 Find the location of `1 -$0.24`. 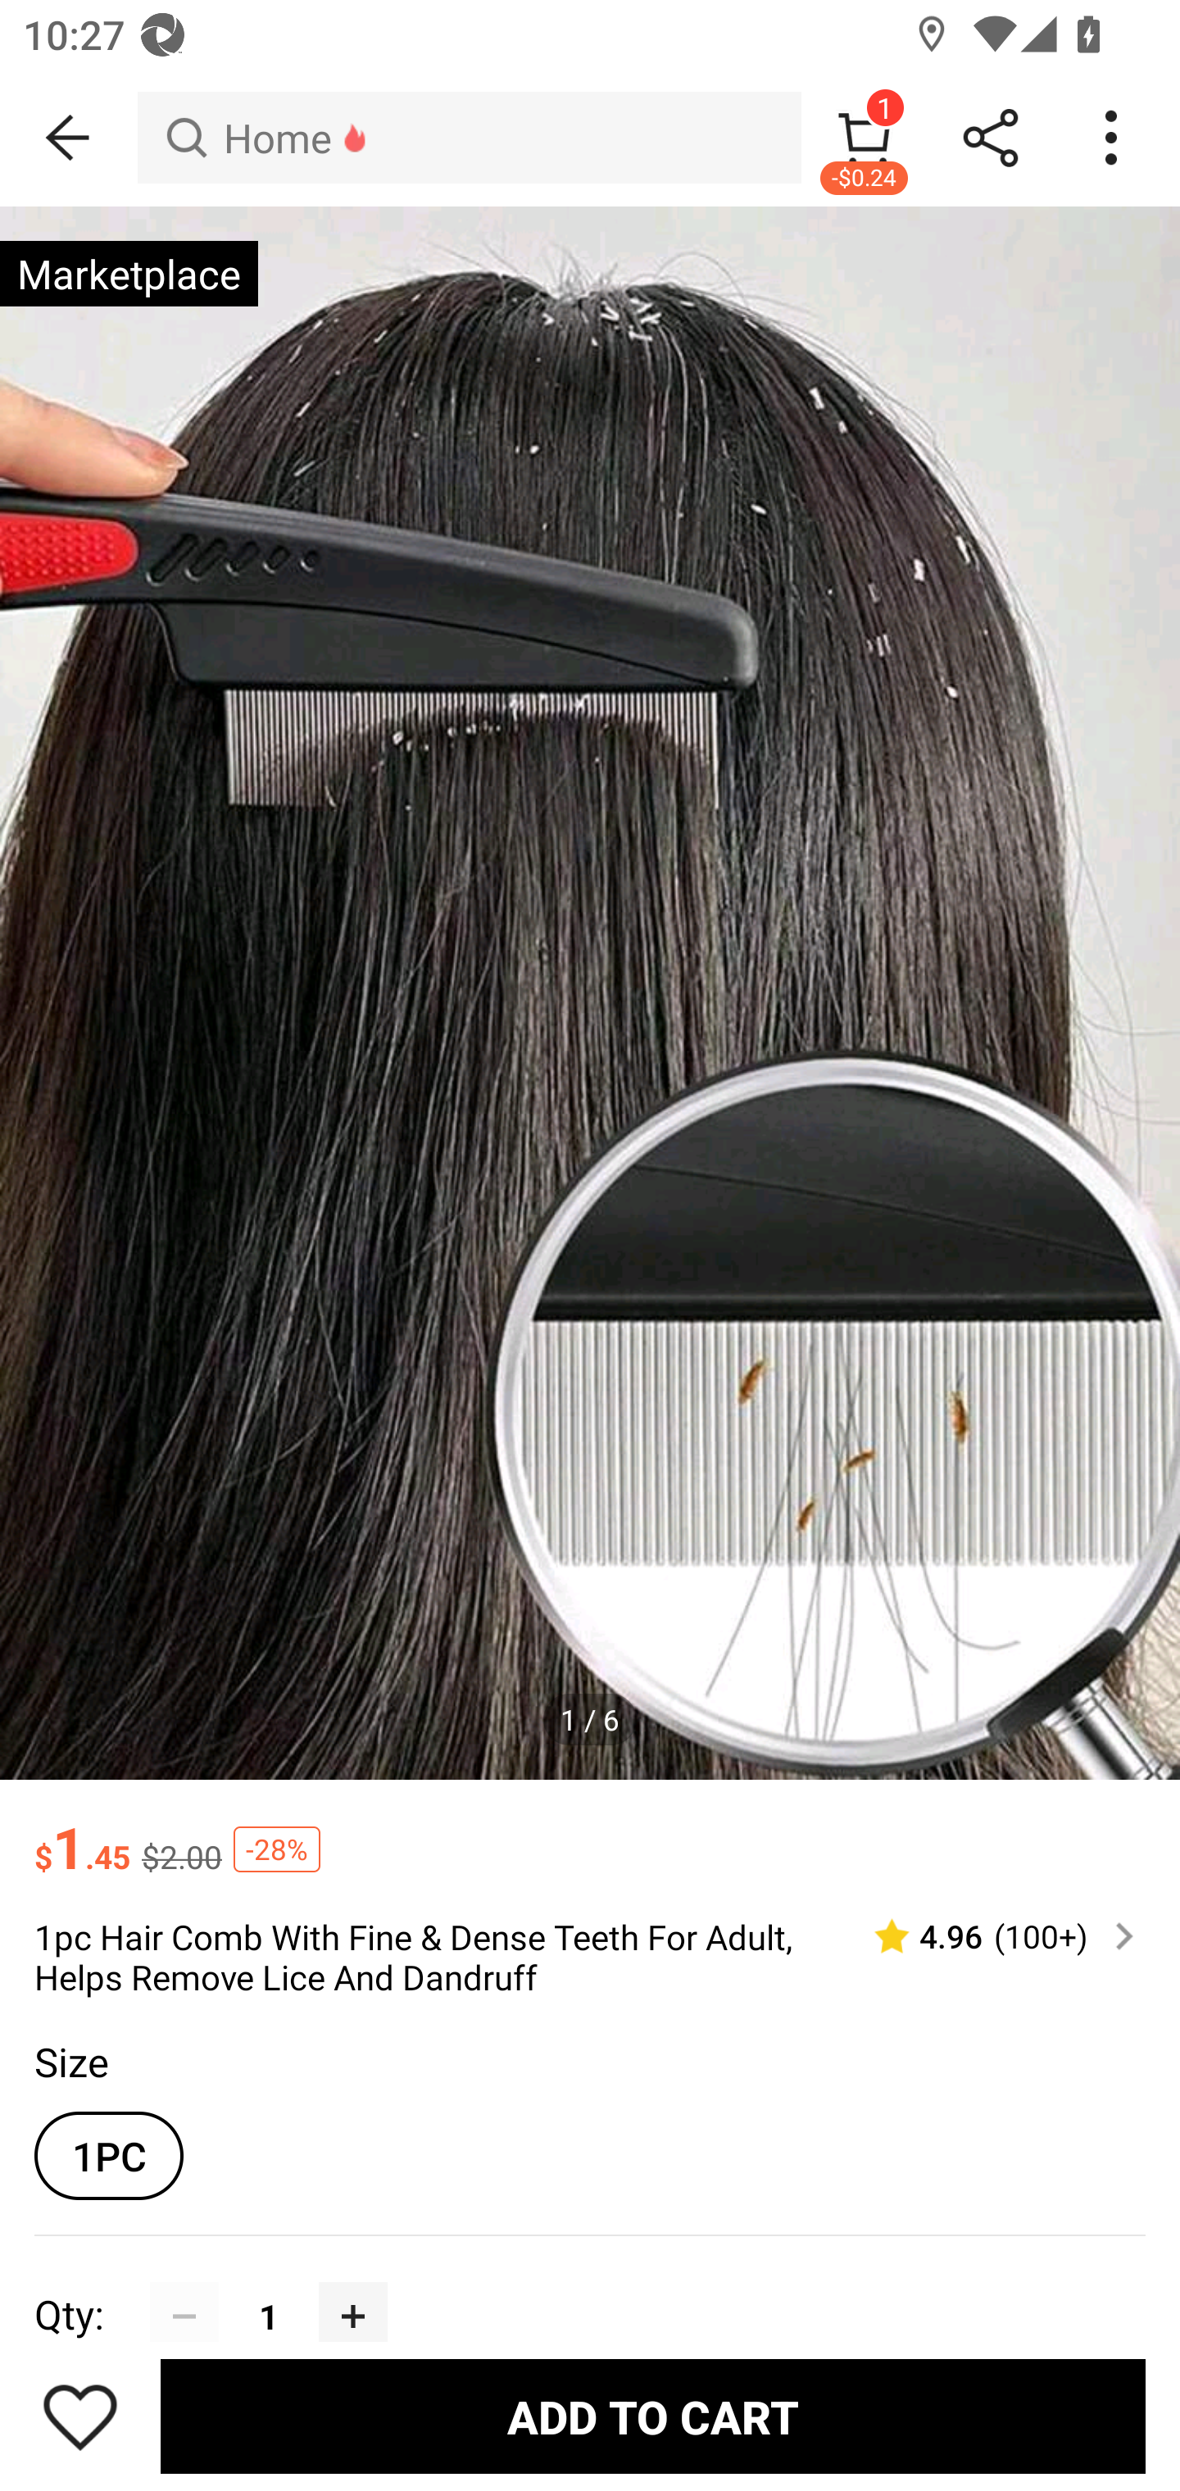

1 -$0.24 is located at coordinates (864, 138).